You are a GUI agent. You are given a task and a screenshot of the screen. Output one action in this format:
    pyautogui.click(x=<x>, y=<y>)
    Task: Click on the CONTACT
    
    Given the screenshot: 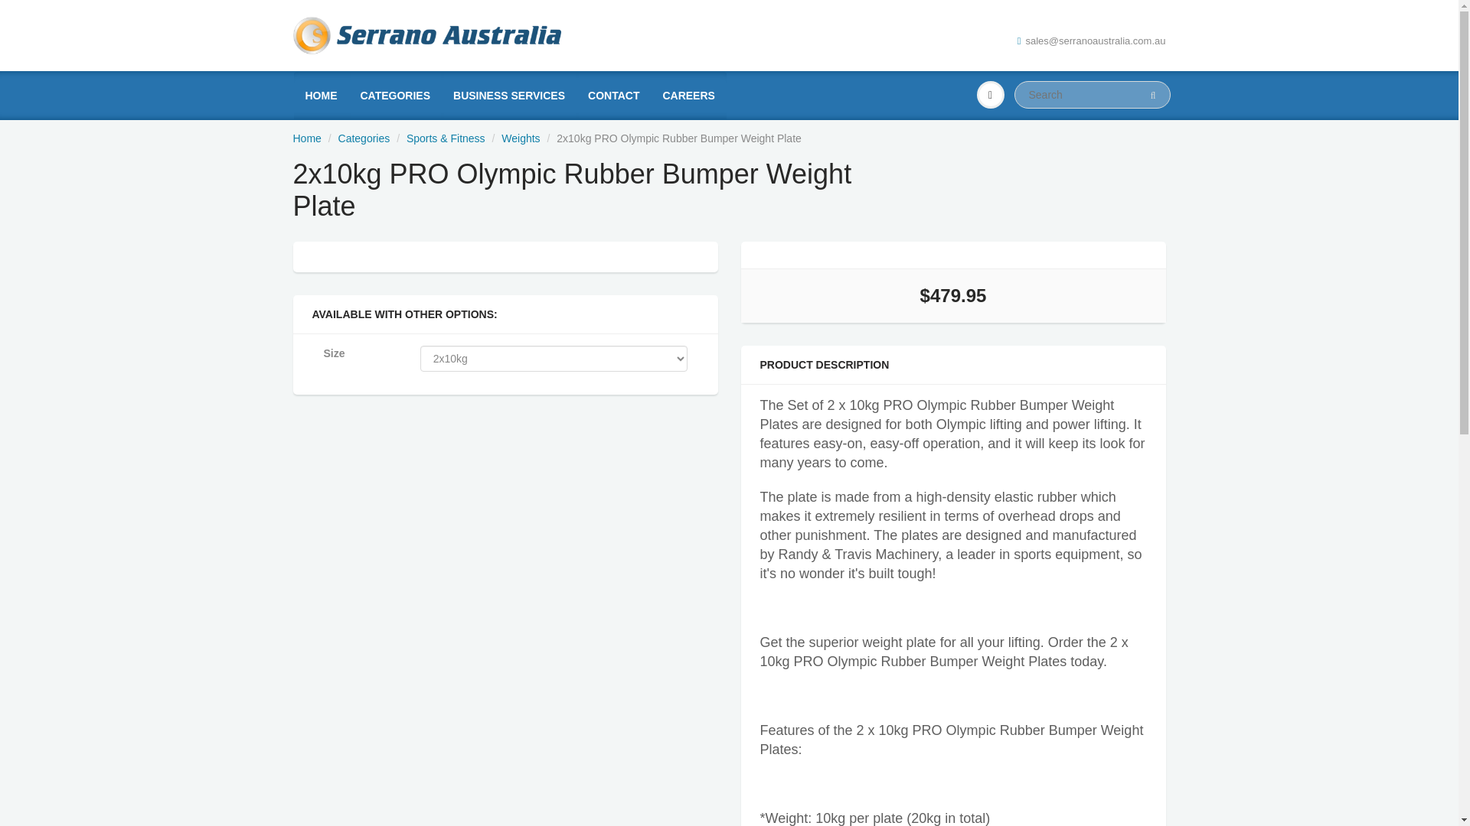 What is the action you would take?
    pyautogui.click(x=613, y=95)
    